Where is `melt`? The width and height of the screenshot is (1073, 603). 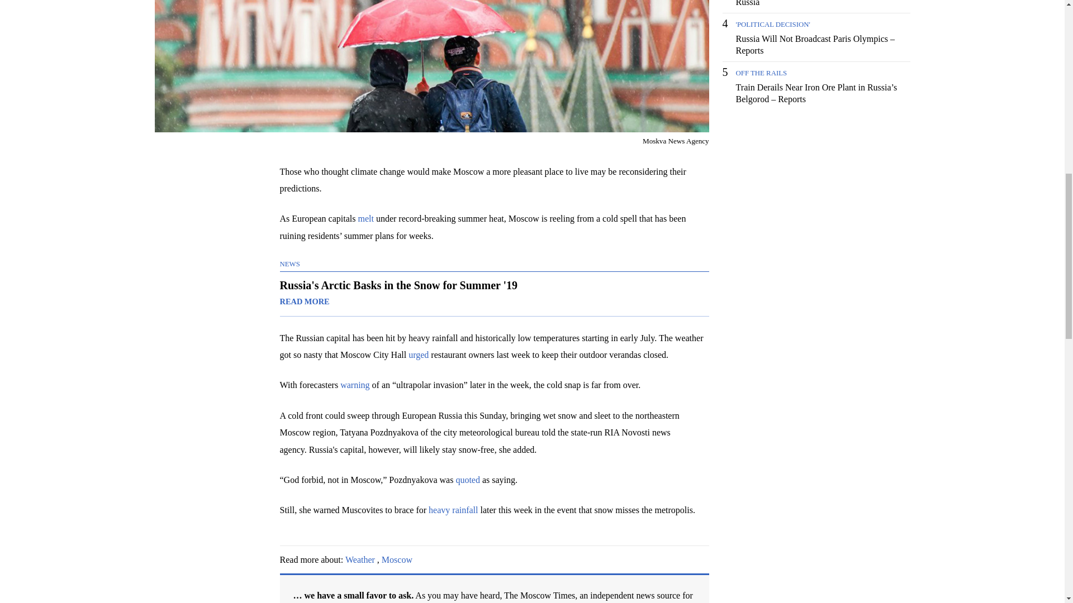
melt is located at coordinates (365, 218).